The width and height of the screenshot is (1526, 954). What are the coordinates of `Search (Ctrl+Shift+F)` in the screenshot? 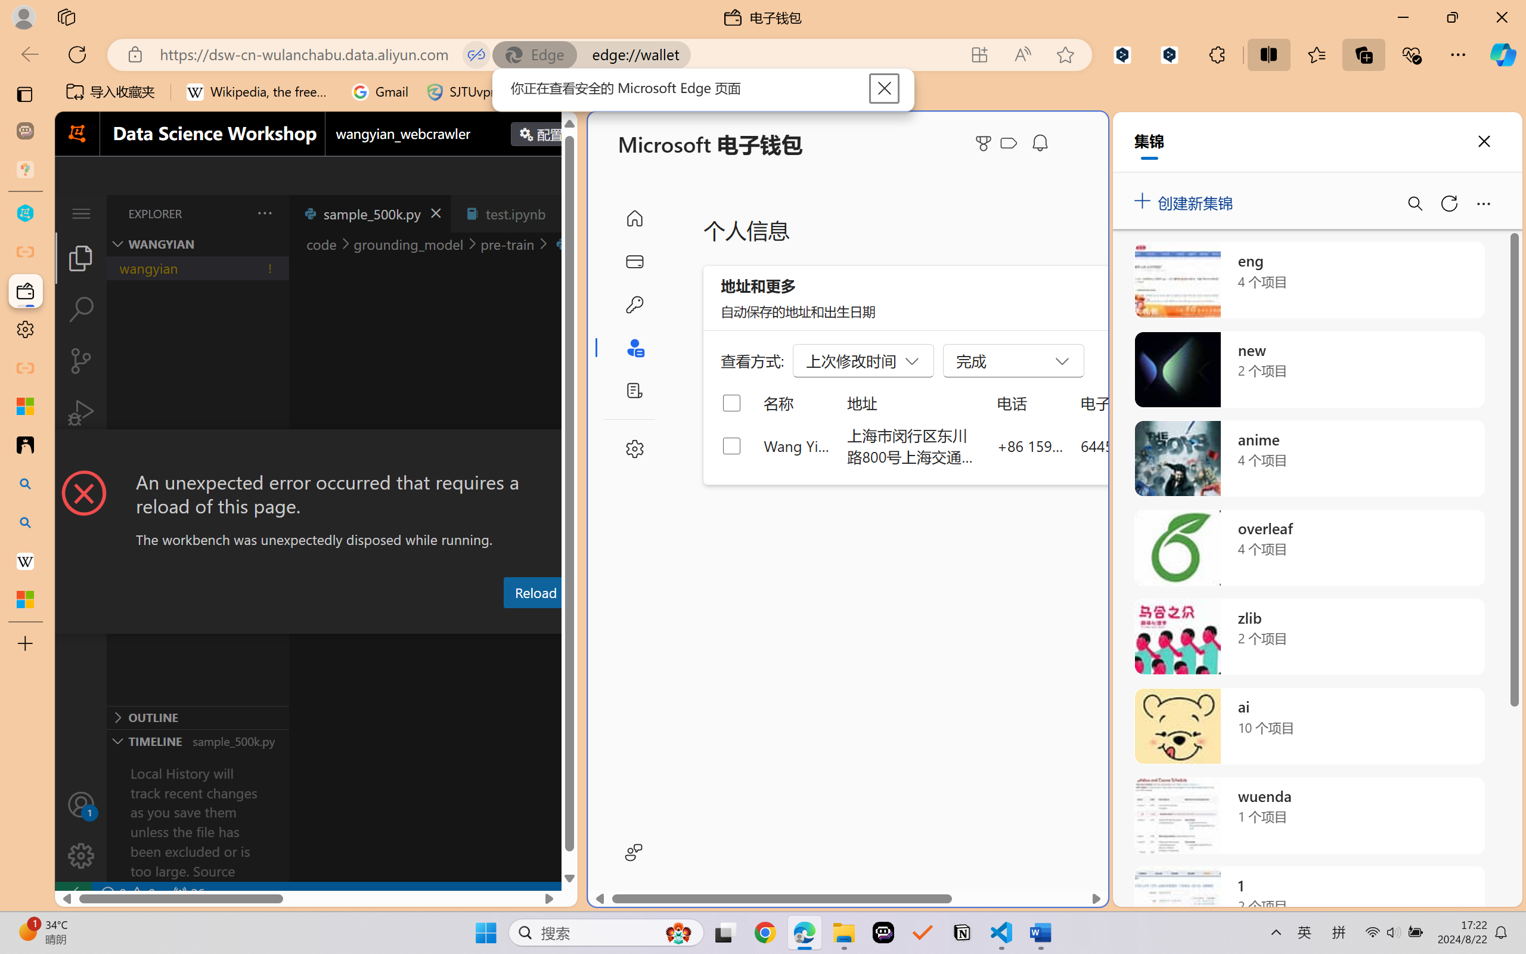 It's located at (81, 309).